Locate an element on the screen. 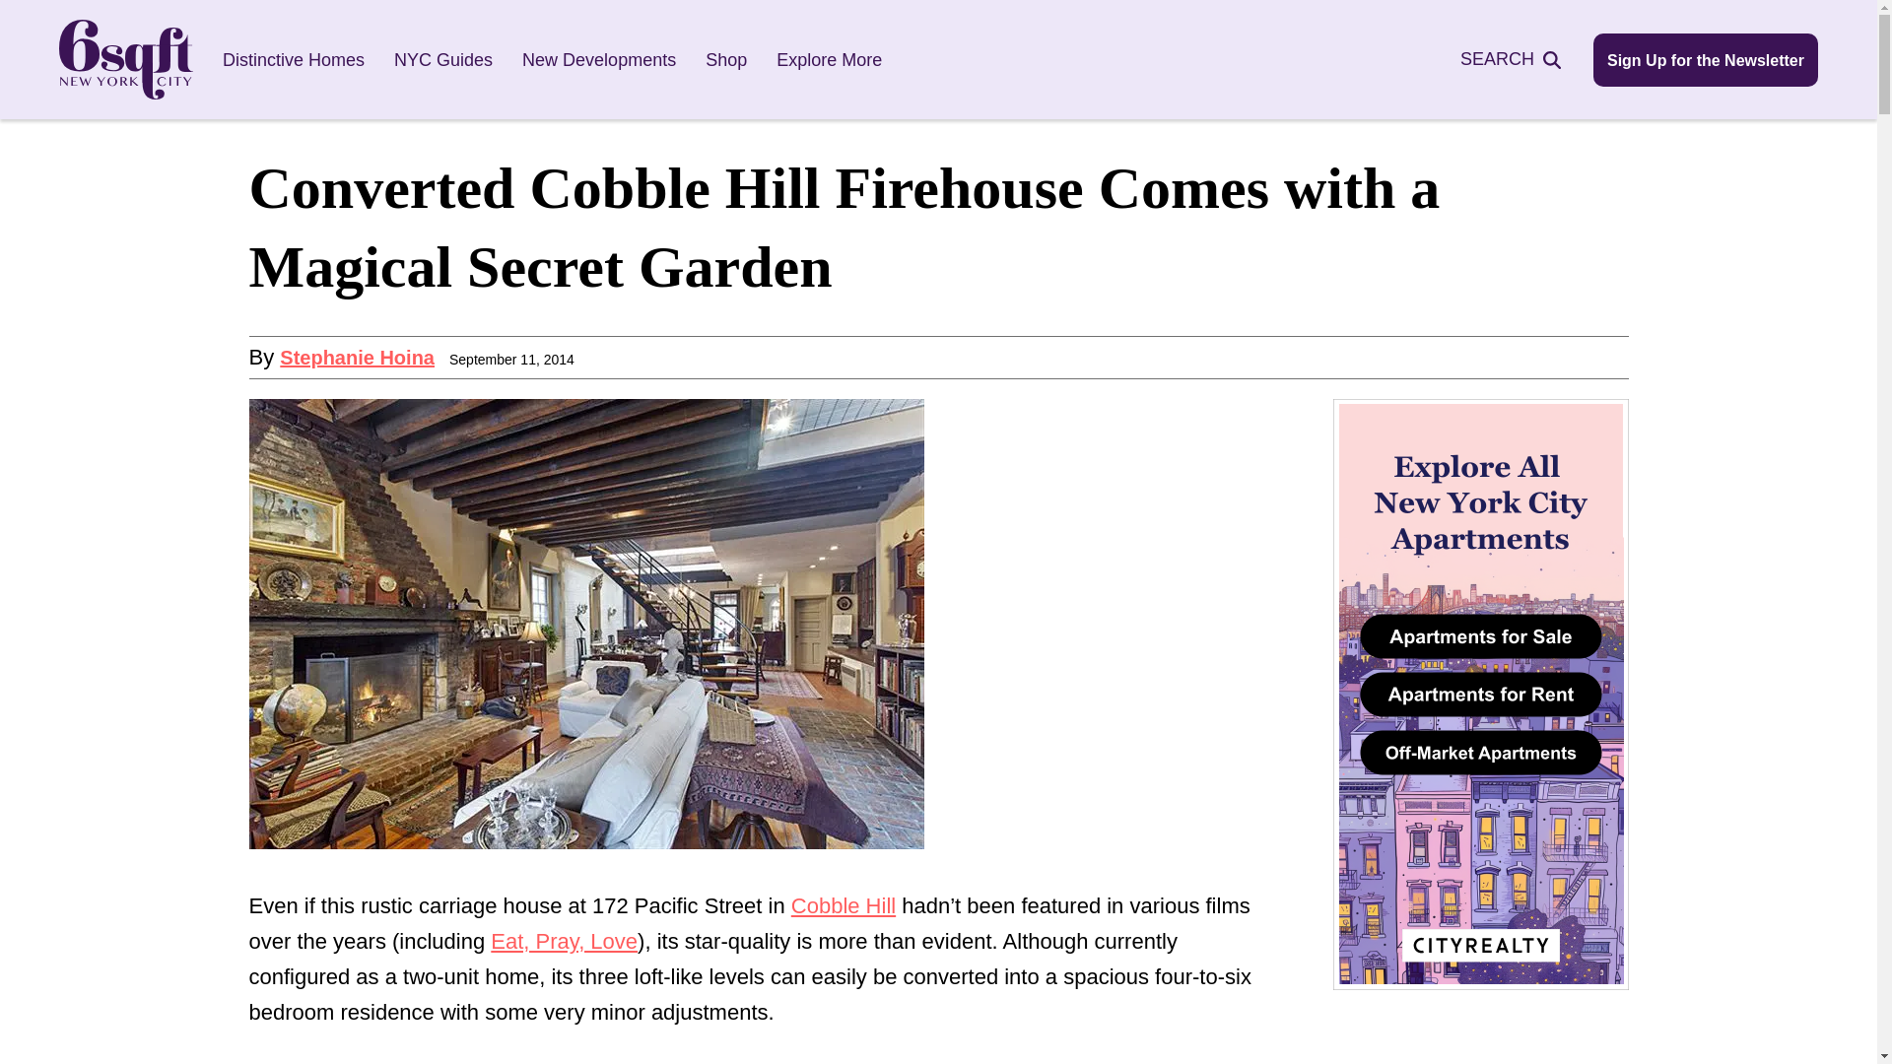 The width and height of the screenshot is (1892, 1064). Sign Up for the Newsletter is located at coordinates (1705, 59).